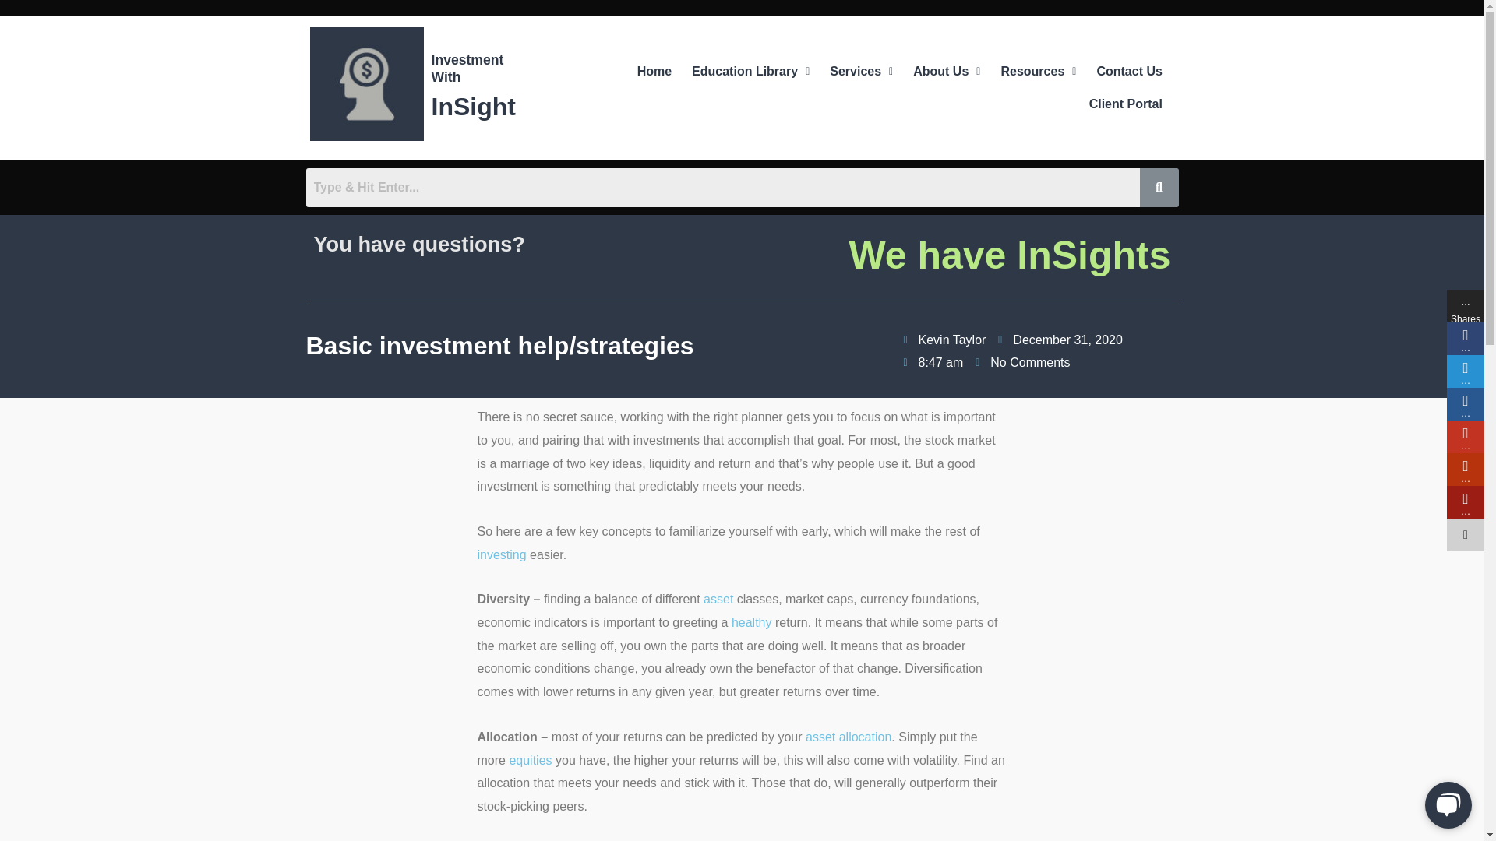  What do you see at coordinates (474, 106) in the screenshot?
I see `InSight` at bounding box center [474, 106].